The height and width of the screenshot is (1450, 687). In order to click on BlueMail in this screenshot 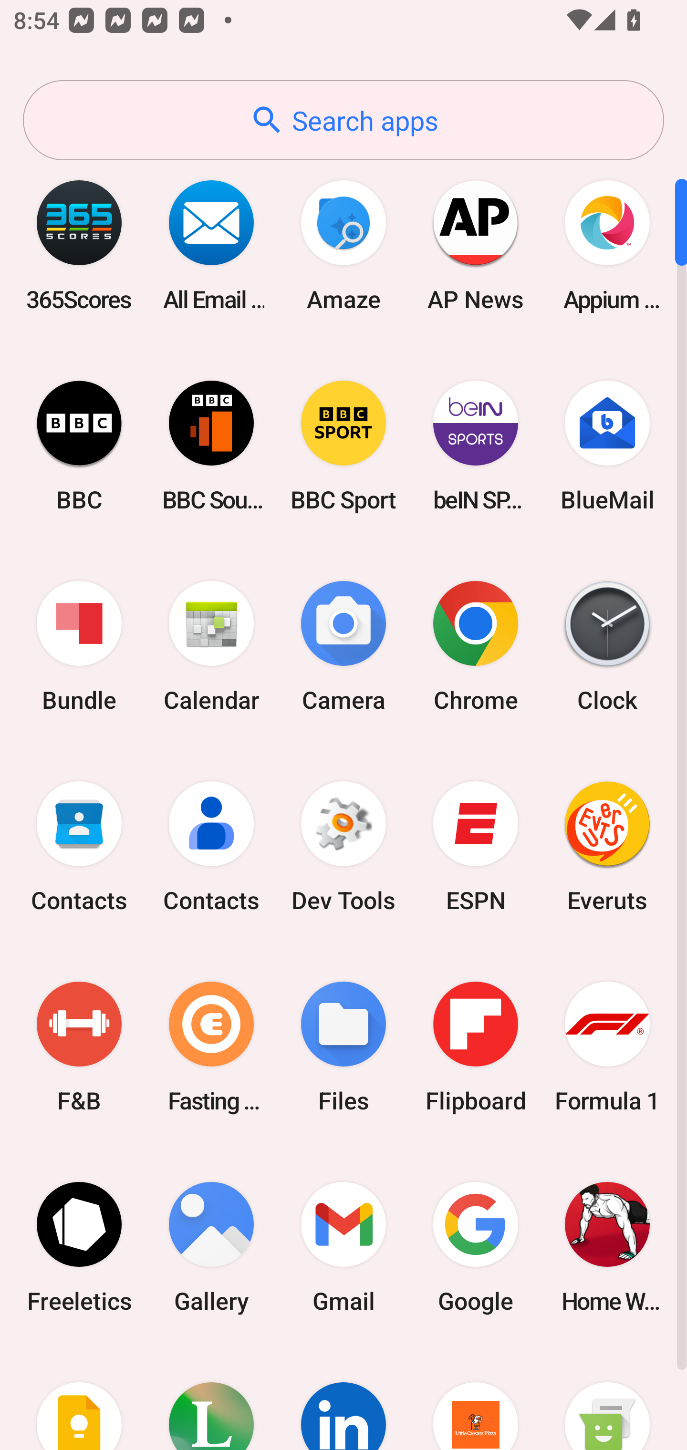, I will do `click(607, 445)`.